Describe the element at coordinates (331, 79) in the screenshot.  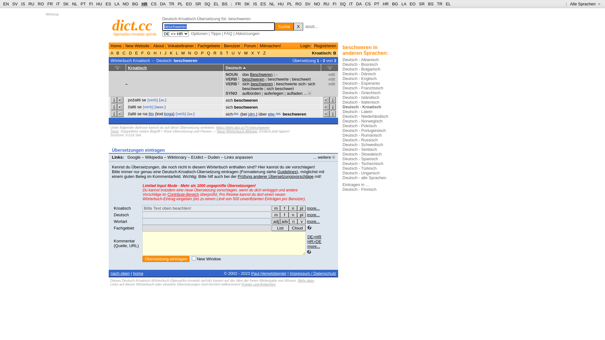
I see `edit` at that location.